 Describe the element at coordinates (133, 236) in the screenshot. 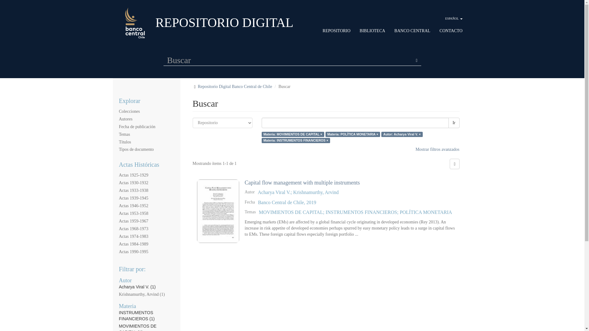

I see `Actas 1974-1983` at that location.